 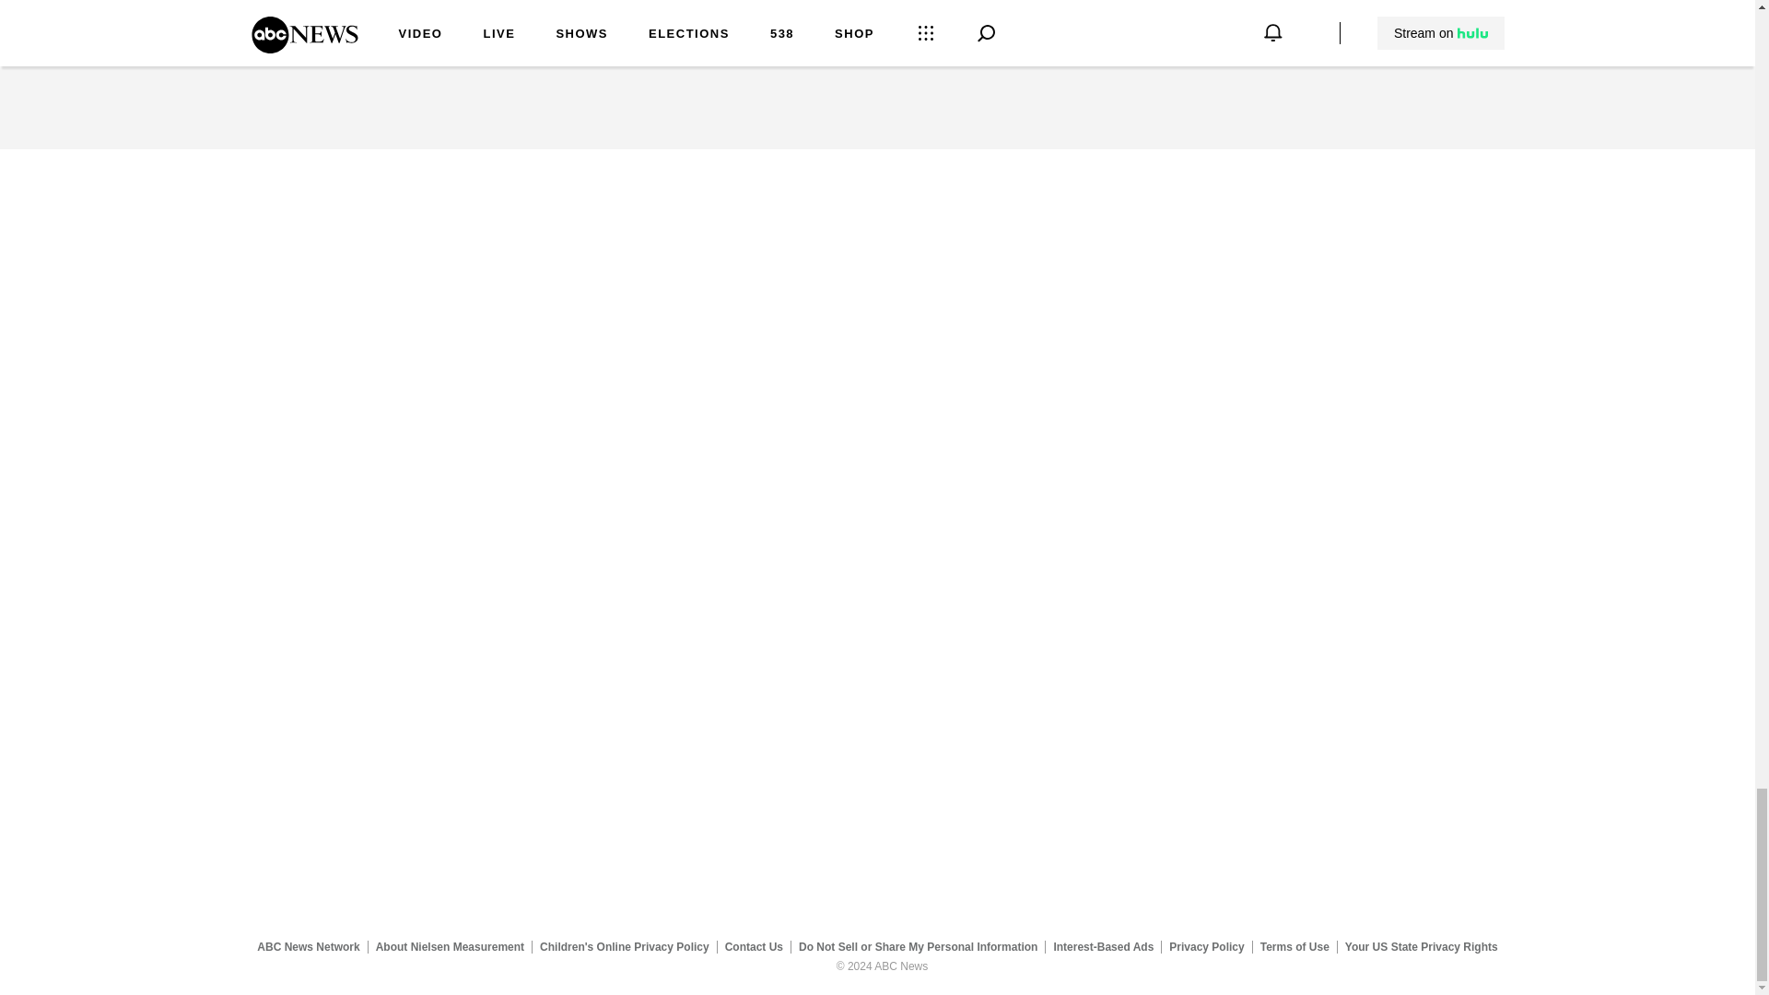 I want to click on Children's Online Privacy Policy, so click(x=625, y=946).